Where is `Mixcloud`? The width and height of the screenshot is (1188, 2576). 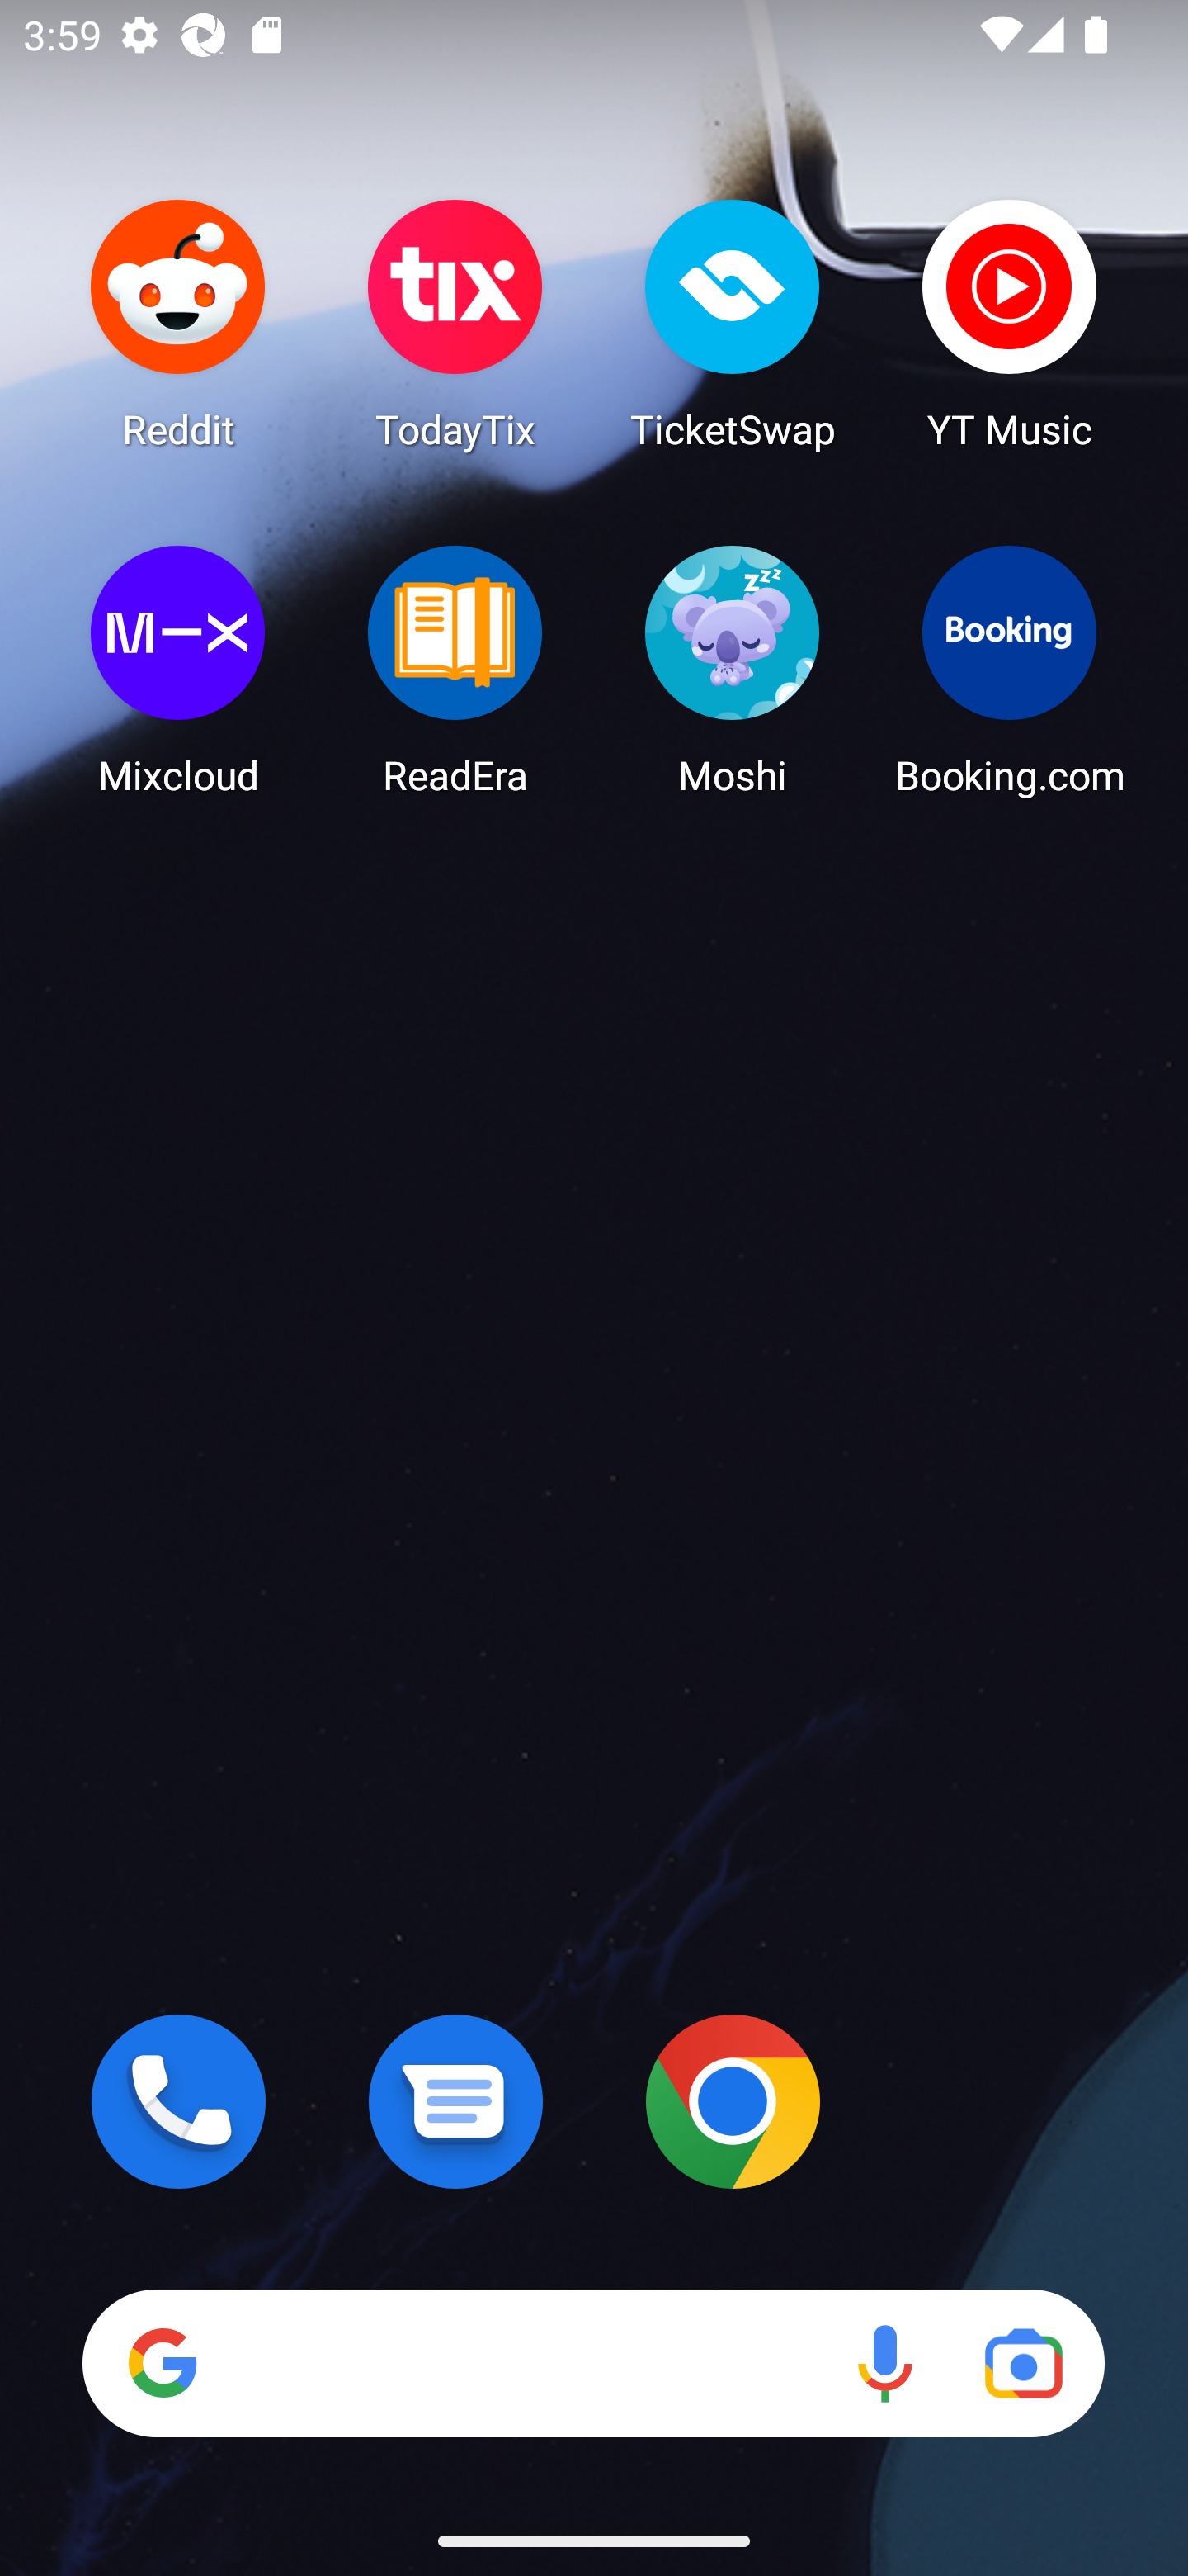 Mixcloud is located at coordinates (178, 670).